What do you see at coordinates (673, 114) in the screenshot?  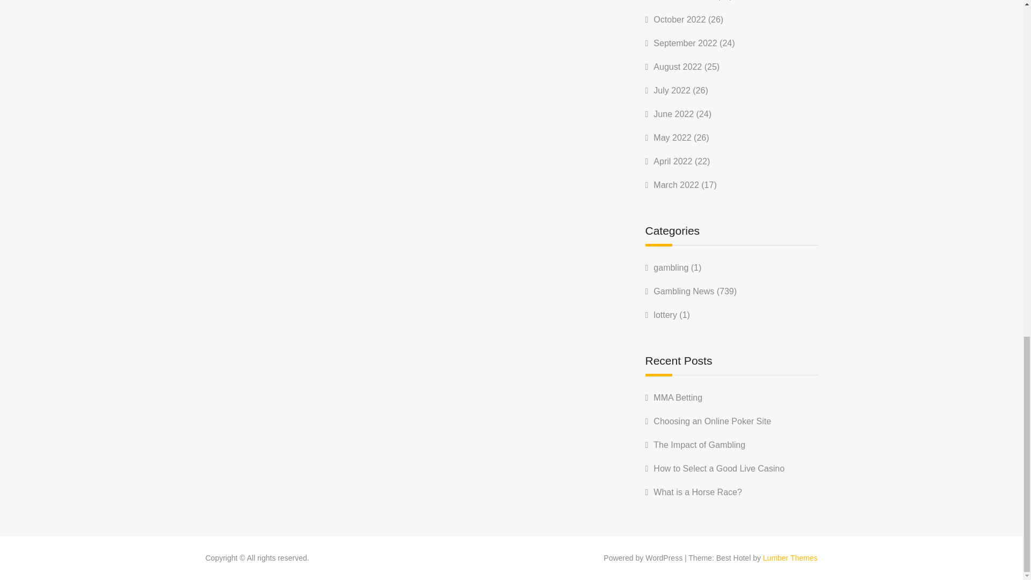 I see `June 2022` at bounding box center [673, 114].